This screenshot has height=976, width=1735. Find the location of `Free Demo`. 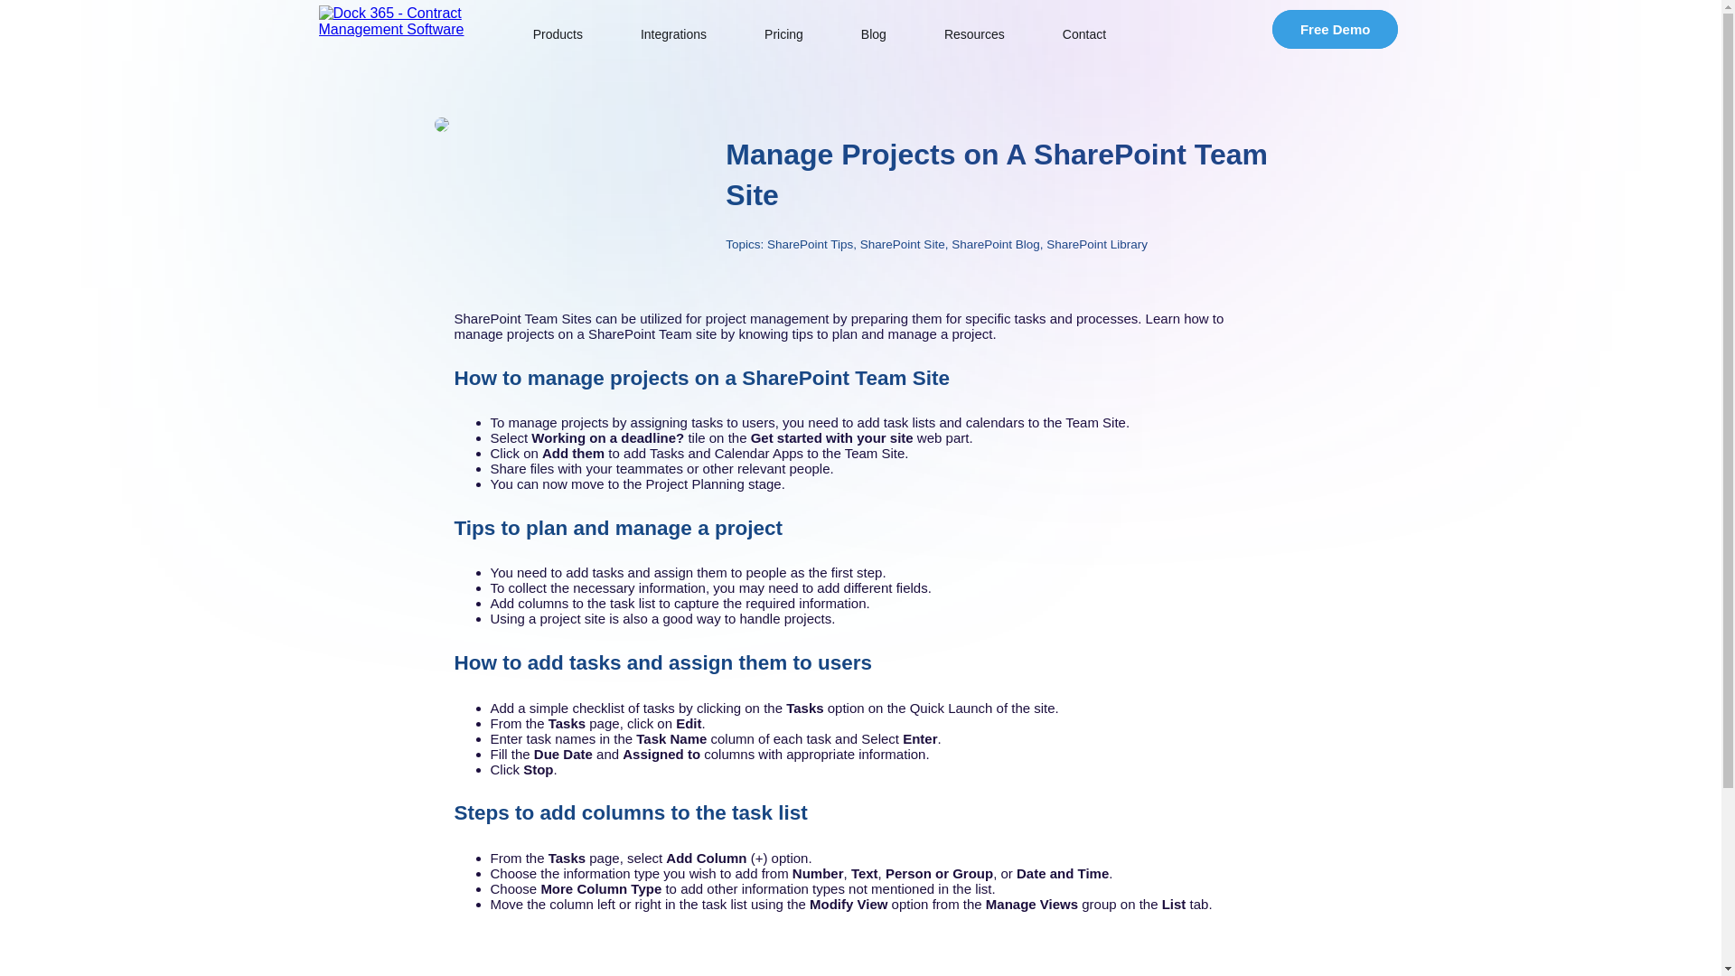

Free Demo is located at coordinates (1335, 29).